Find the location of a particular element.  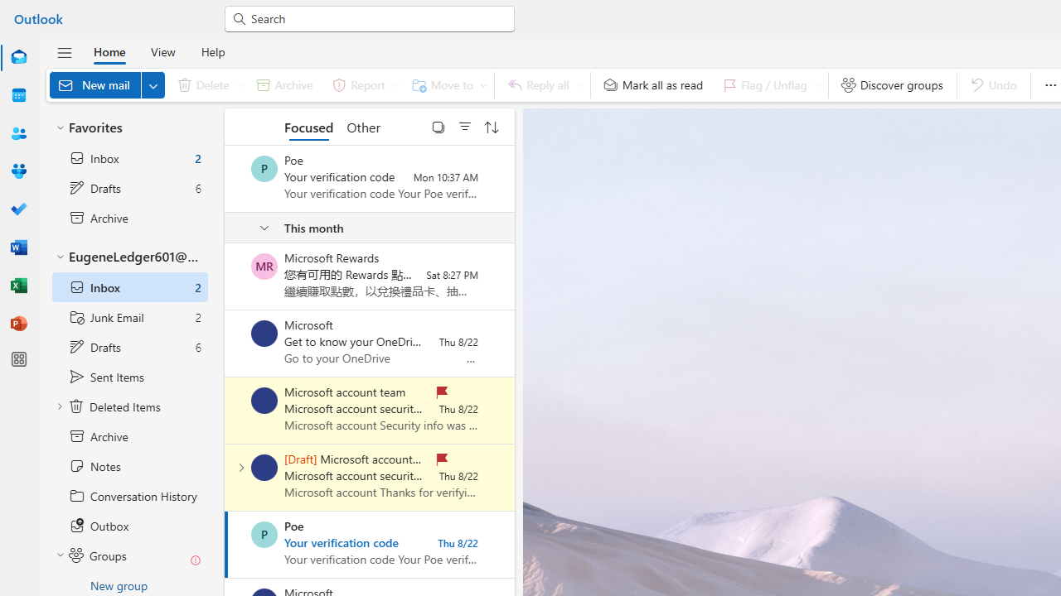

Expand to see more report options is located at coordinates (395, 84).